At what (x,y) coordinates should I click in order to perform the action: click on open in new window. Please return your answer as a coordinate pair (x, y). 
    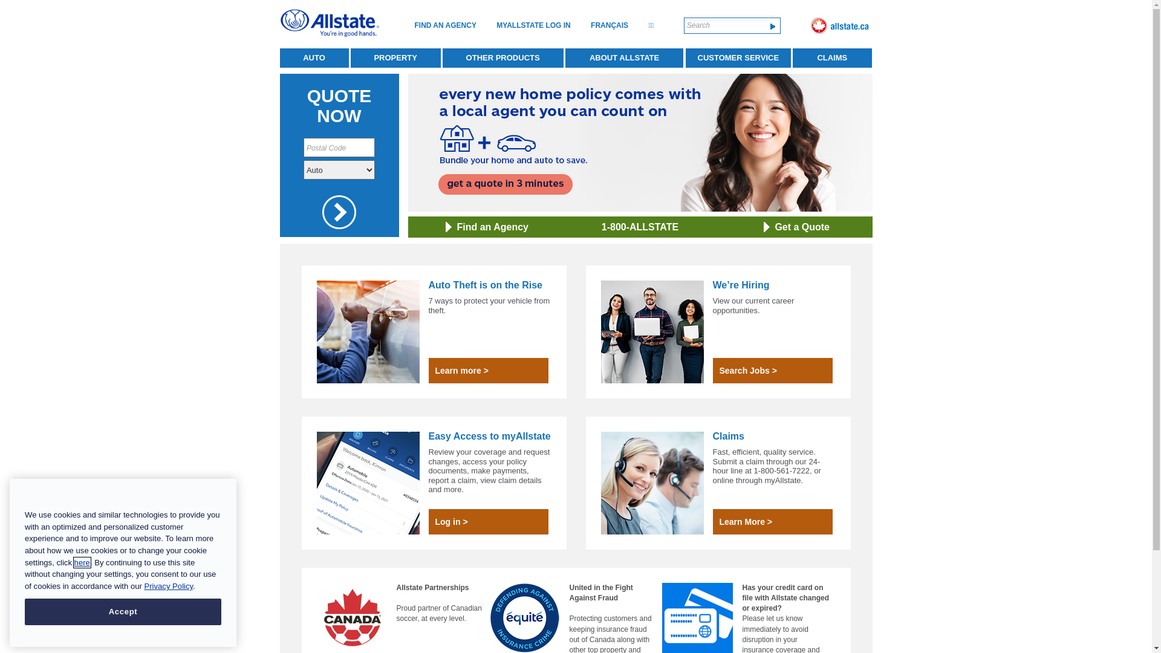
    Looking at the image, I should click on (339, 212).